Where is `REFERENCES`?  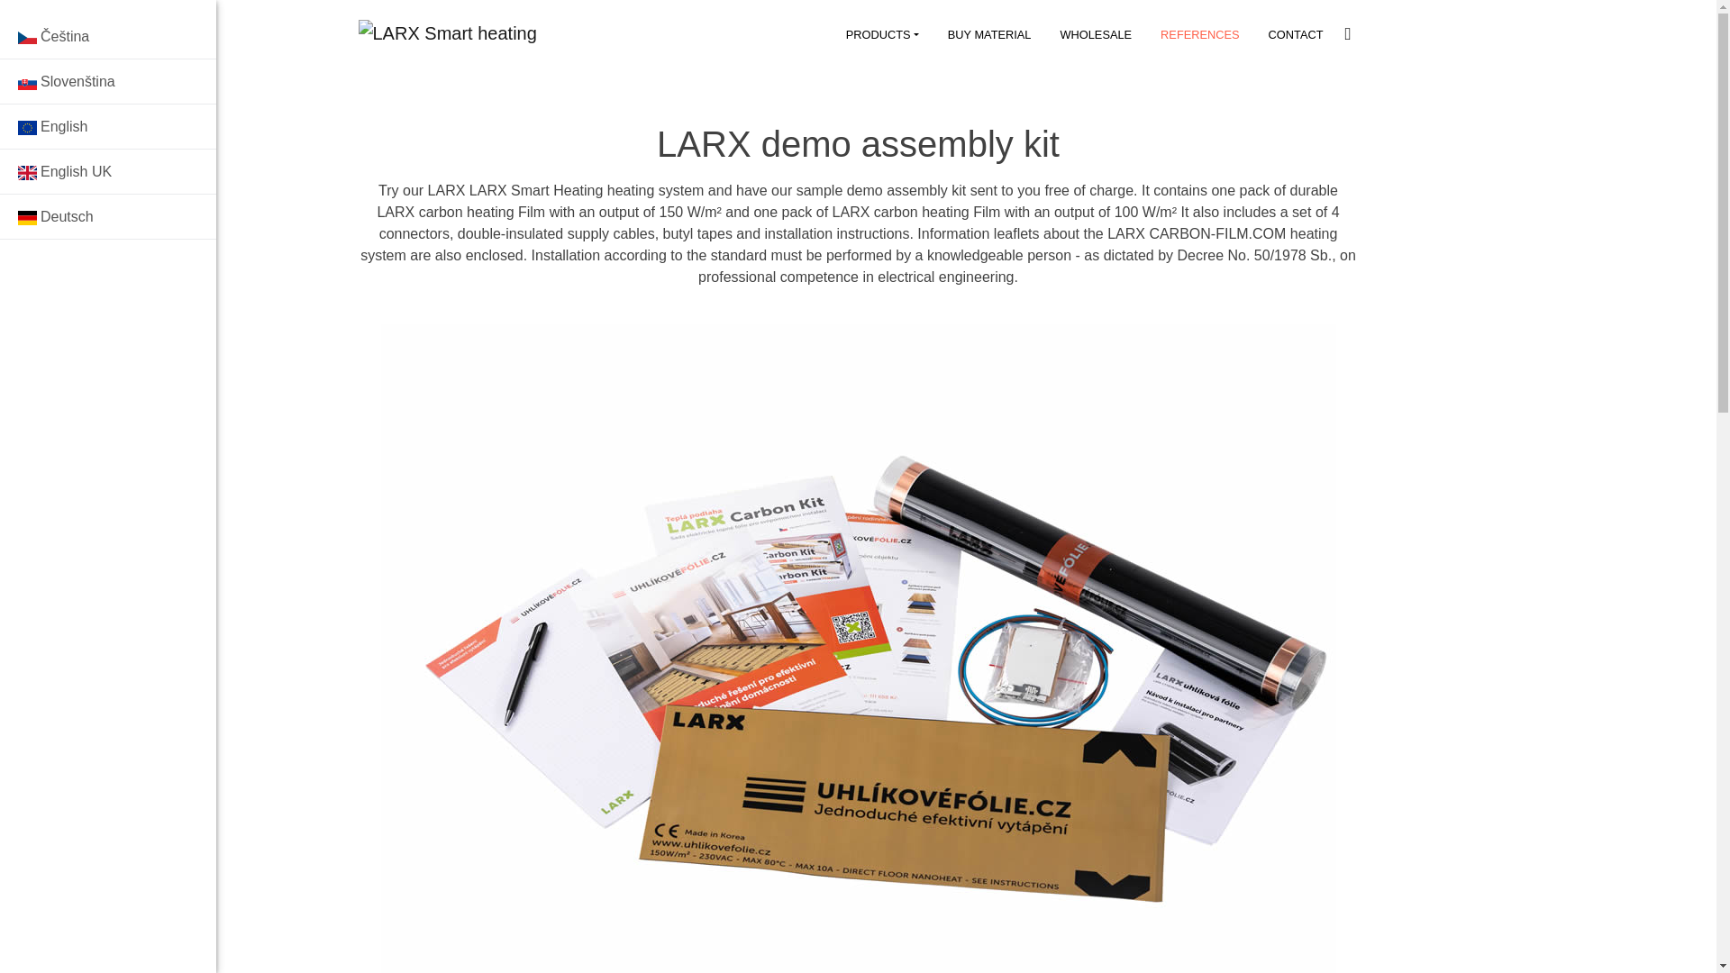
REFERENCES is located at coordinates (1199, 34).